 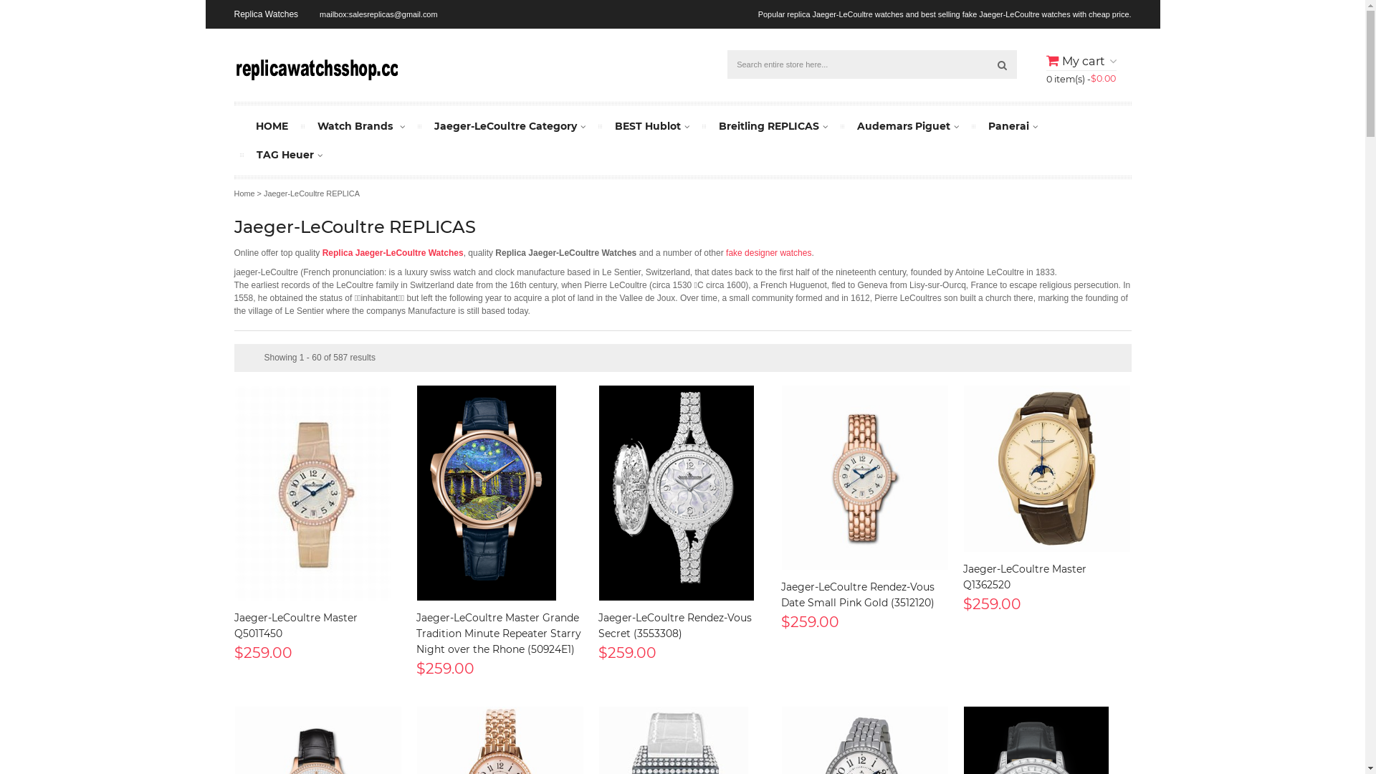 I want to click on Jaeger-LeCoultre Master Q1362520, so click(x=1047, y=469).